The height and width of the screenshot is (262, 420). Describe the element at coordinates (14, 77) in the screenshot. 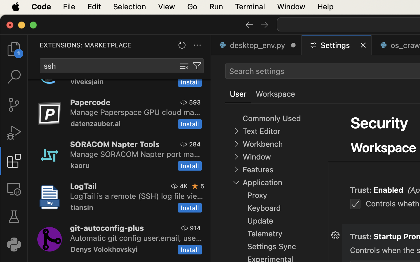

I see `0 ` at that location.